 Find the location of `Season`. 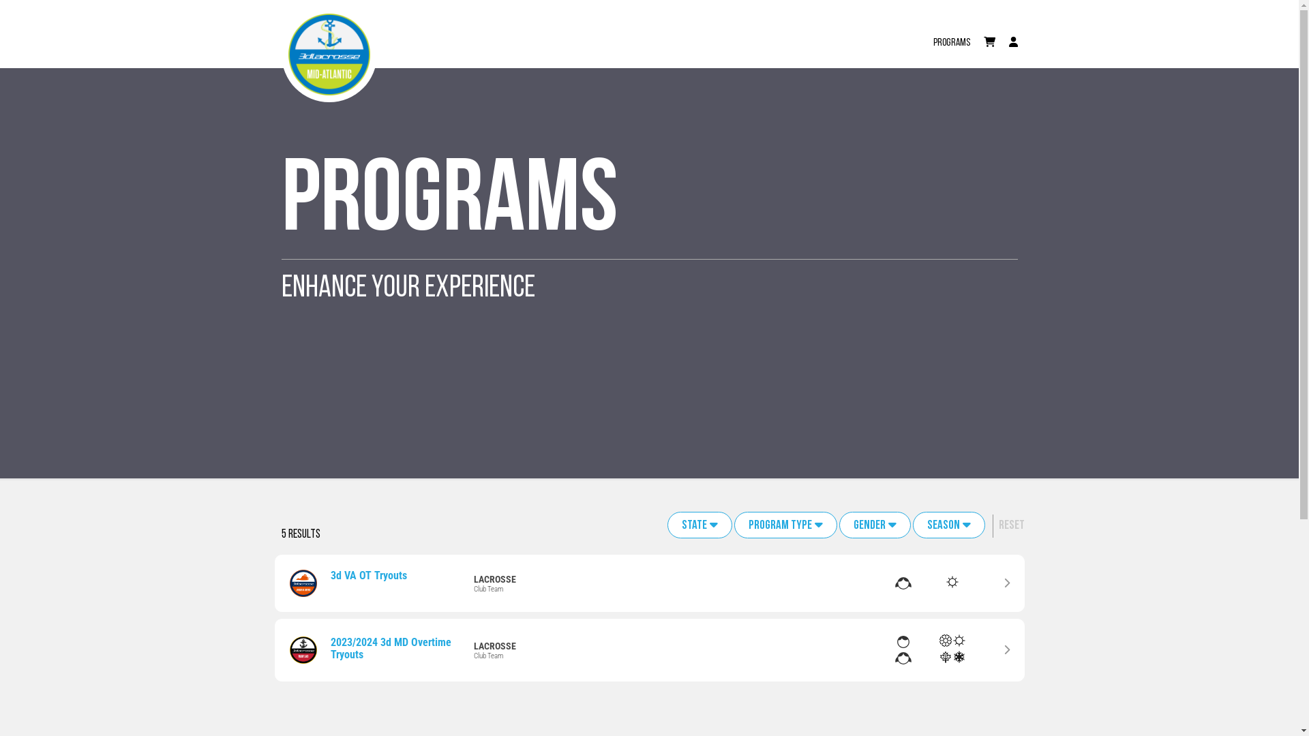

Season is located at coordinates (948, 525).